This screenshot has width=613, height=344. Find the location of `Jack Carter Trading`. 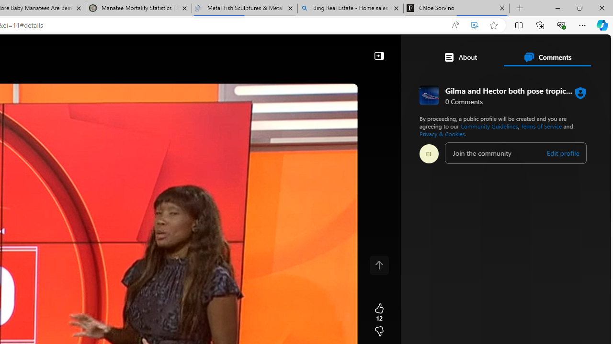

Jack Carter Trading is located at coordinates (399, 210).